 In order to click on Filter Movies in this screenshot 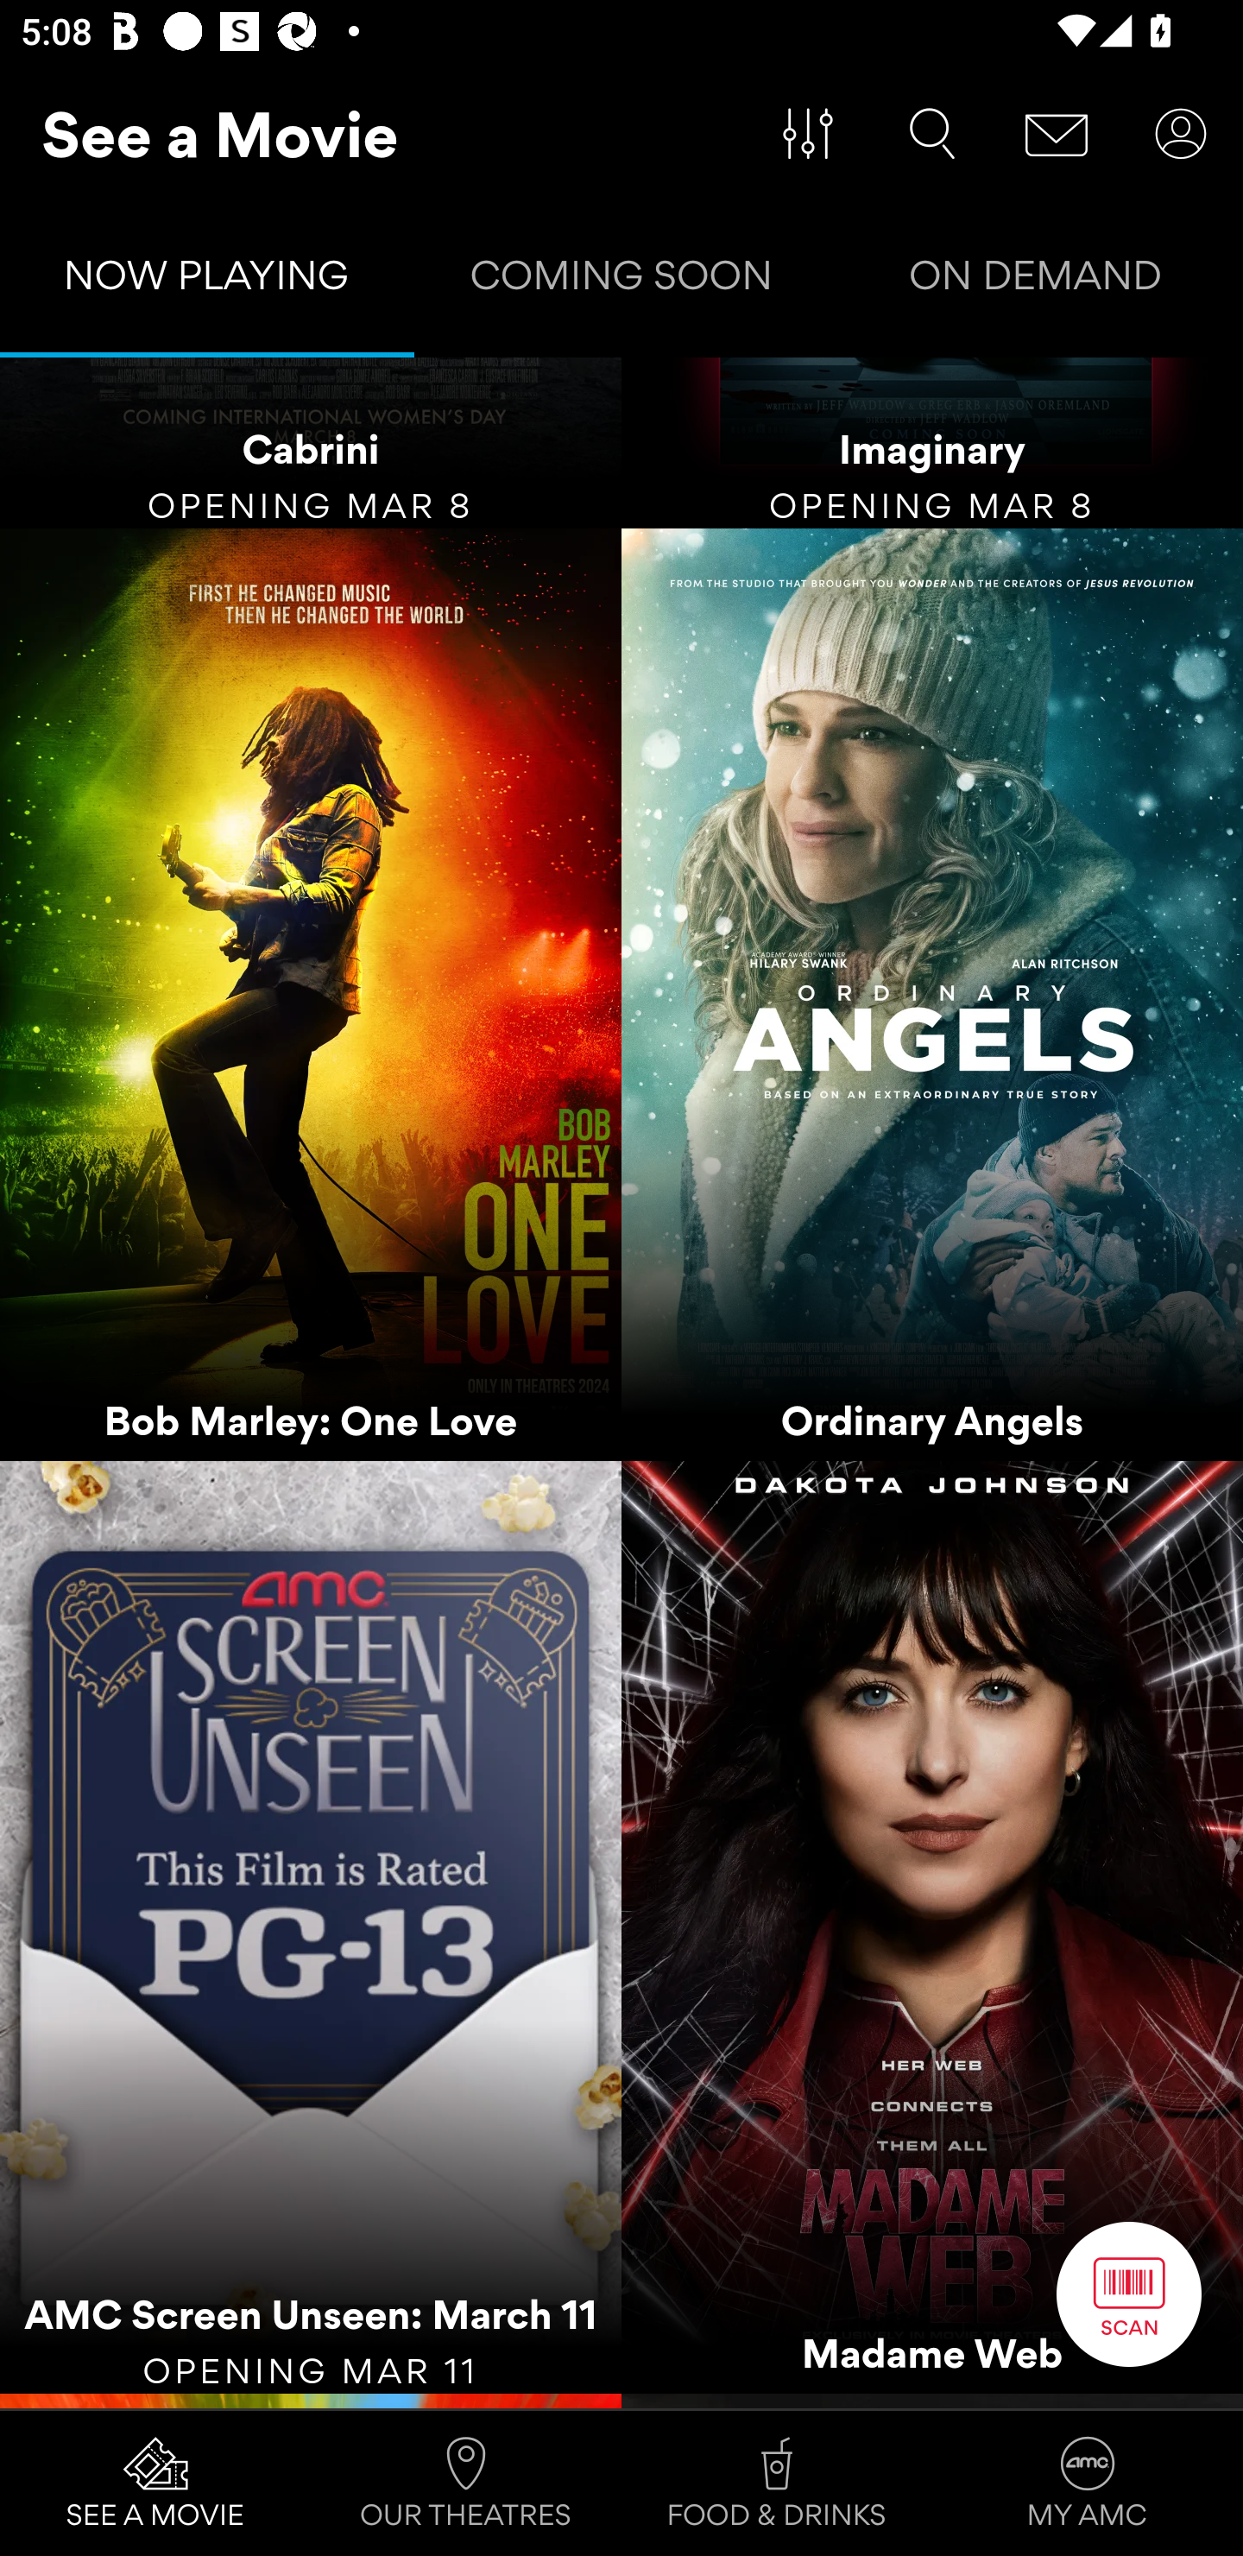, I will do `click(808, 134)`.